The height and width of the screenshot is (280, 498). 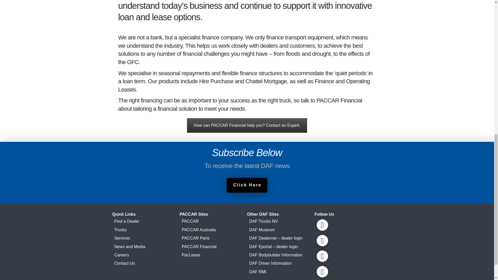 I want to click on DAF RMI, so click(x=281, y=272).